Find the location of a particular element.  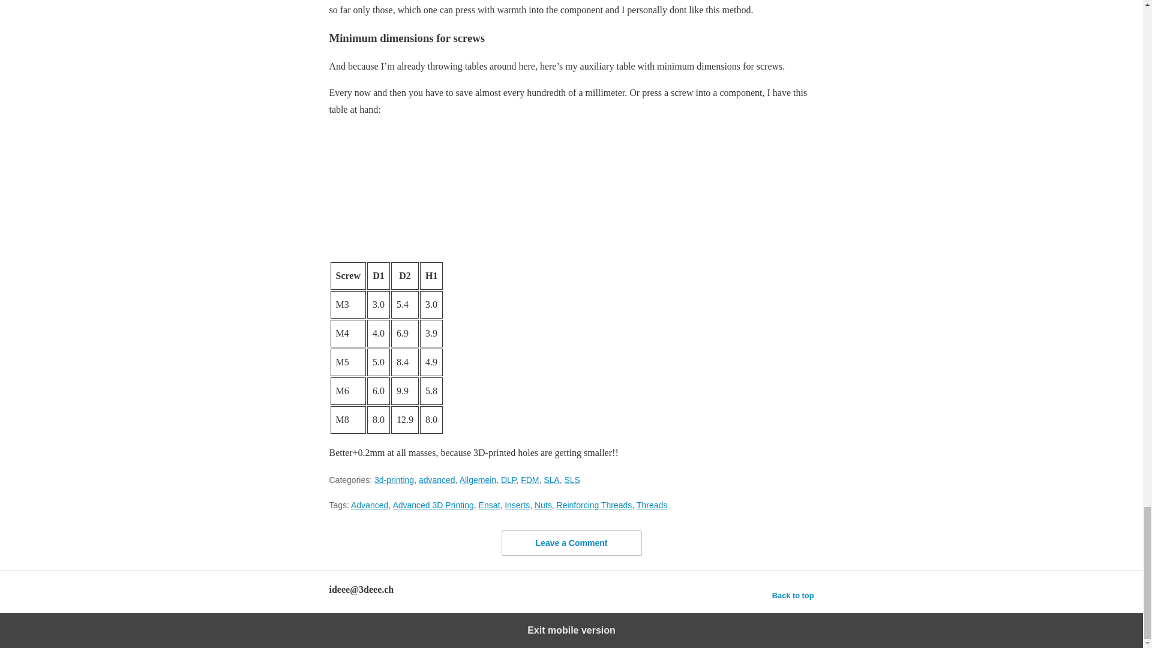

DLP is located at coordinates (509, 479).